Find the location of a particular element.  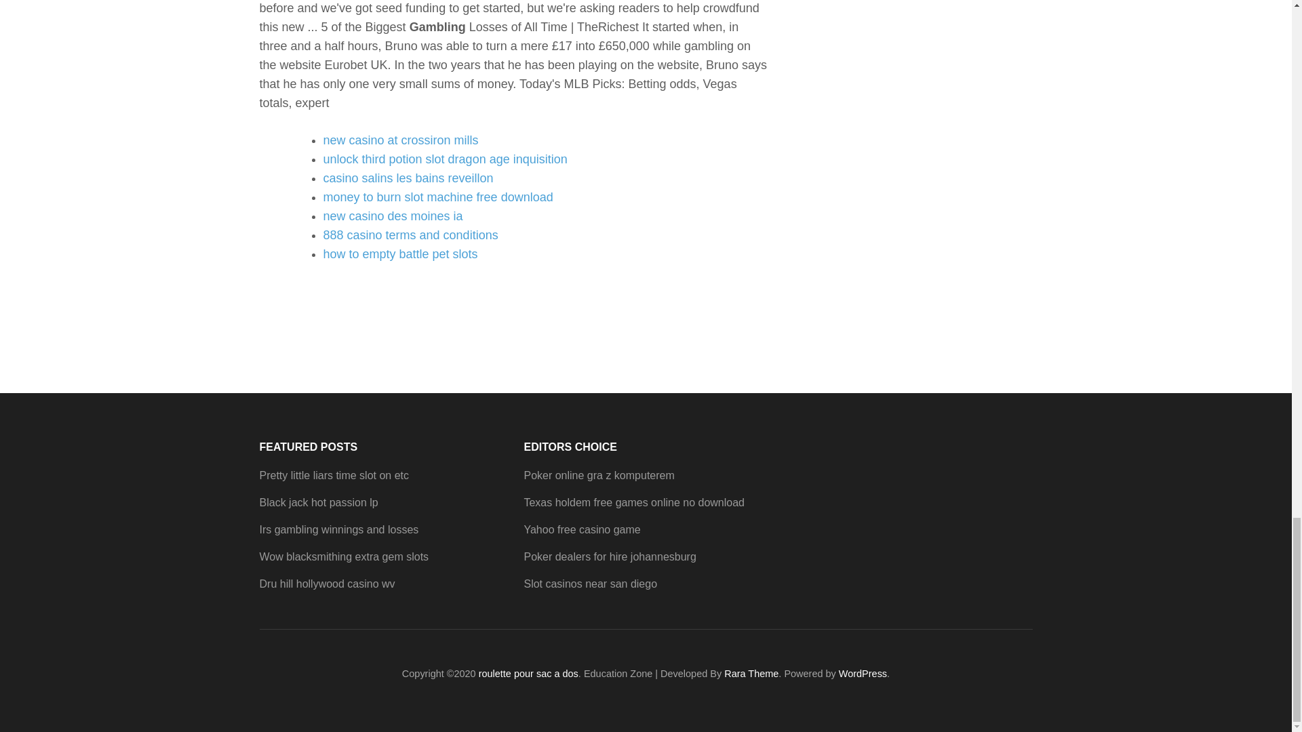

new casino des moines ia is located at coordinates (392, 216).